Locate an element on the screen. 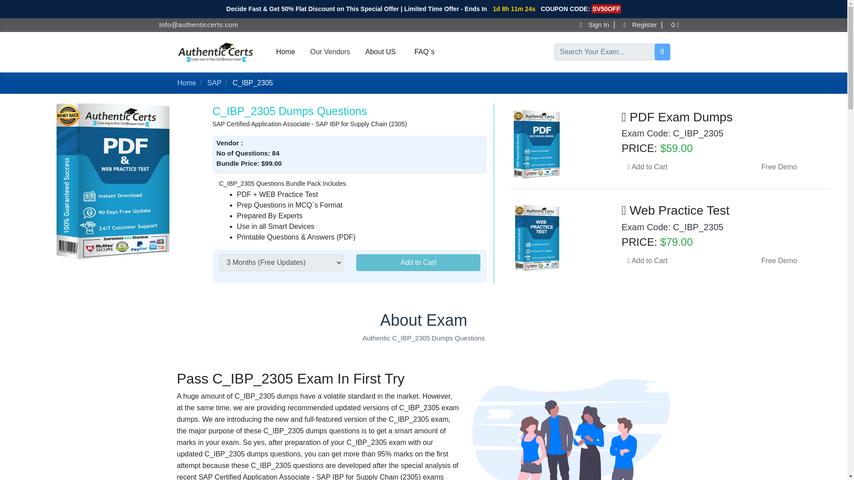 This screenshot has width=854, height=480. Sign In is located at coordinates (596, 24).